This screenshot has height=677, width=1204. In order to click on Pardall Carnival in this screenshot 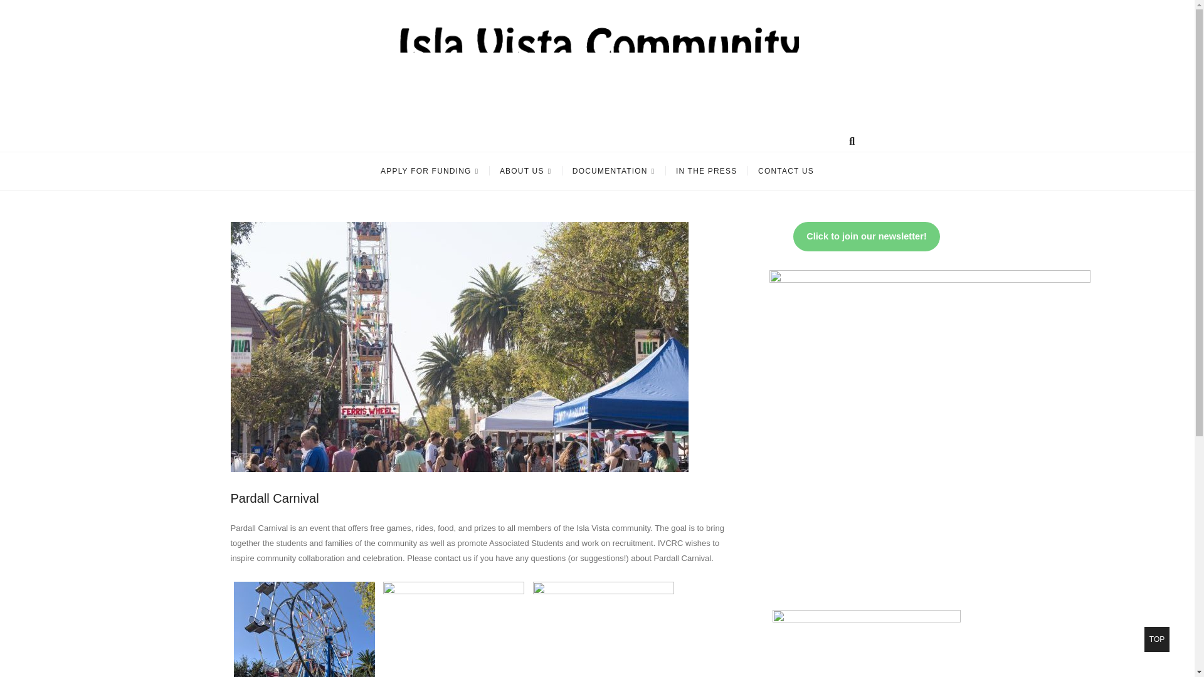, I will do `click(275, 498)`.